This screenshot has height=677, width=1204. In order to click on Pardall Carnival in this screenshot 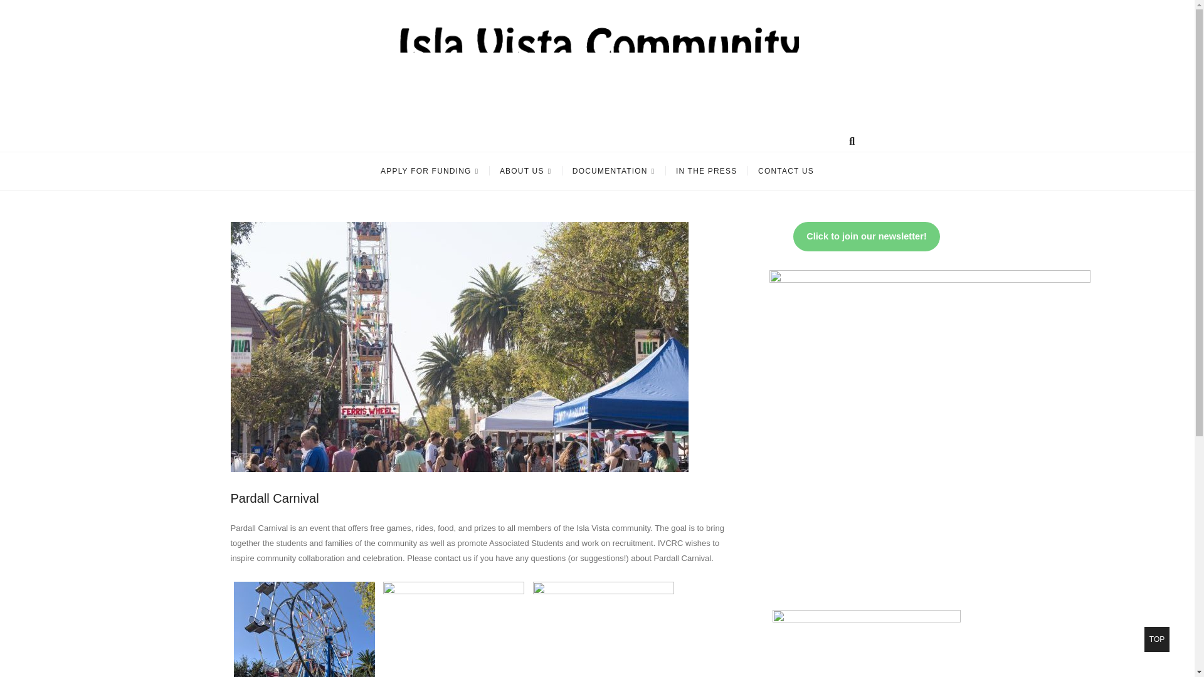, I will do `click(275, 498)`.